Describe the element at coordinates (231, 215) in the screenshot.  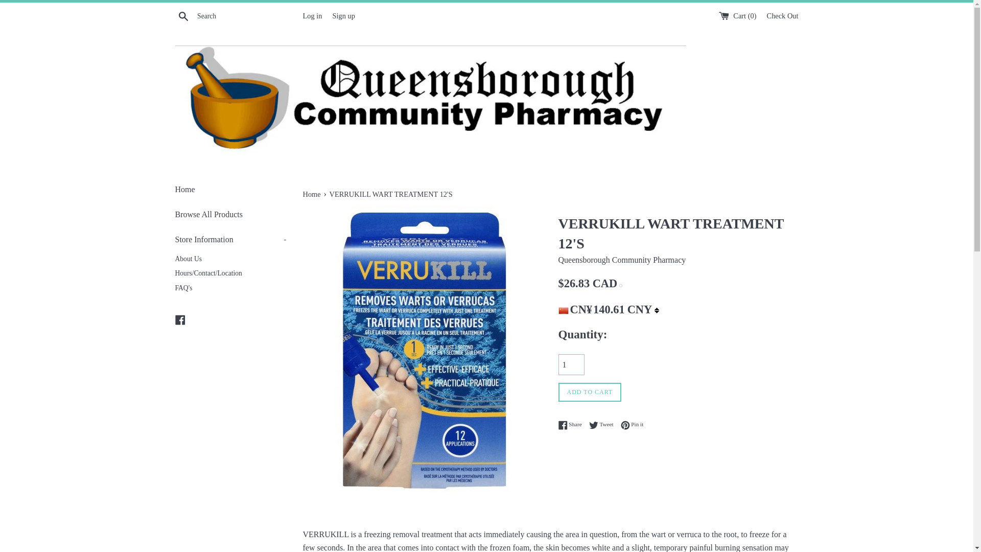
I see `Home` at that location.